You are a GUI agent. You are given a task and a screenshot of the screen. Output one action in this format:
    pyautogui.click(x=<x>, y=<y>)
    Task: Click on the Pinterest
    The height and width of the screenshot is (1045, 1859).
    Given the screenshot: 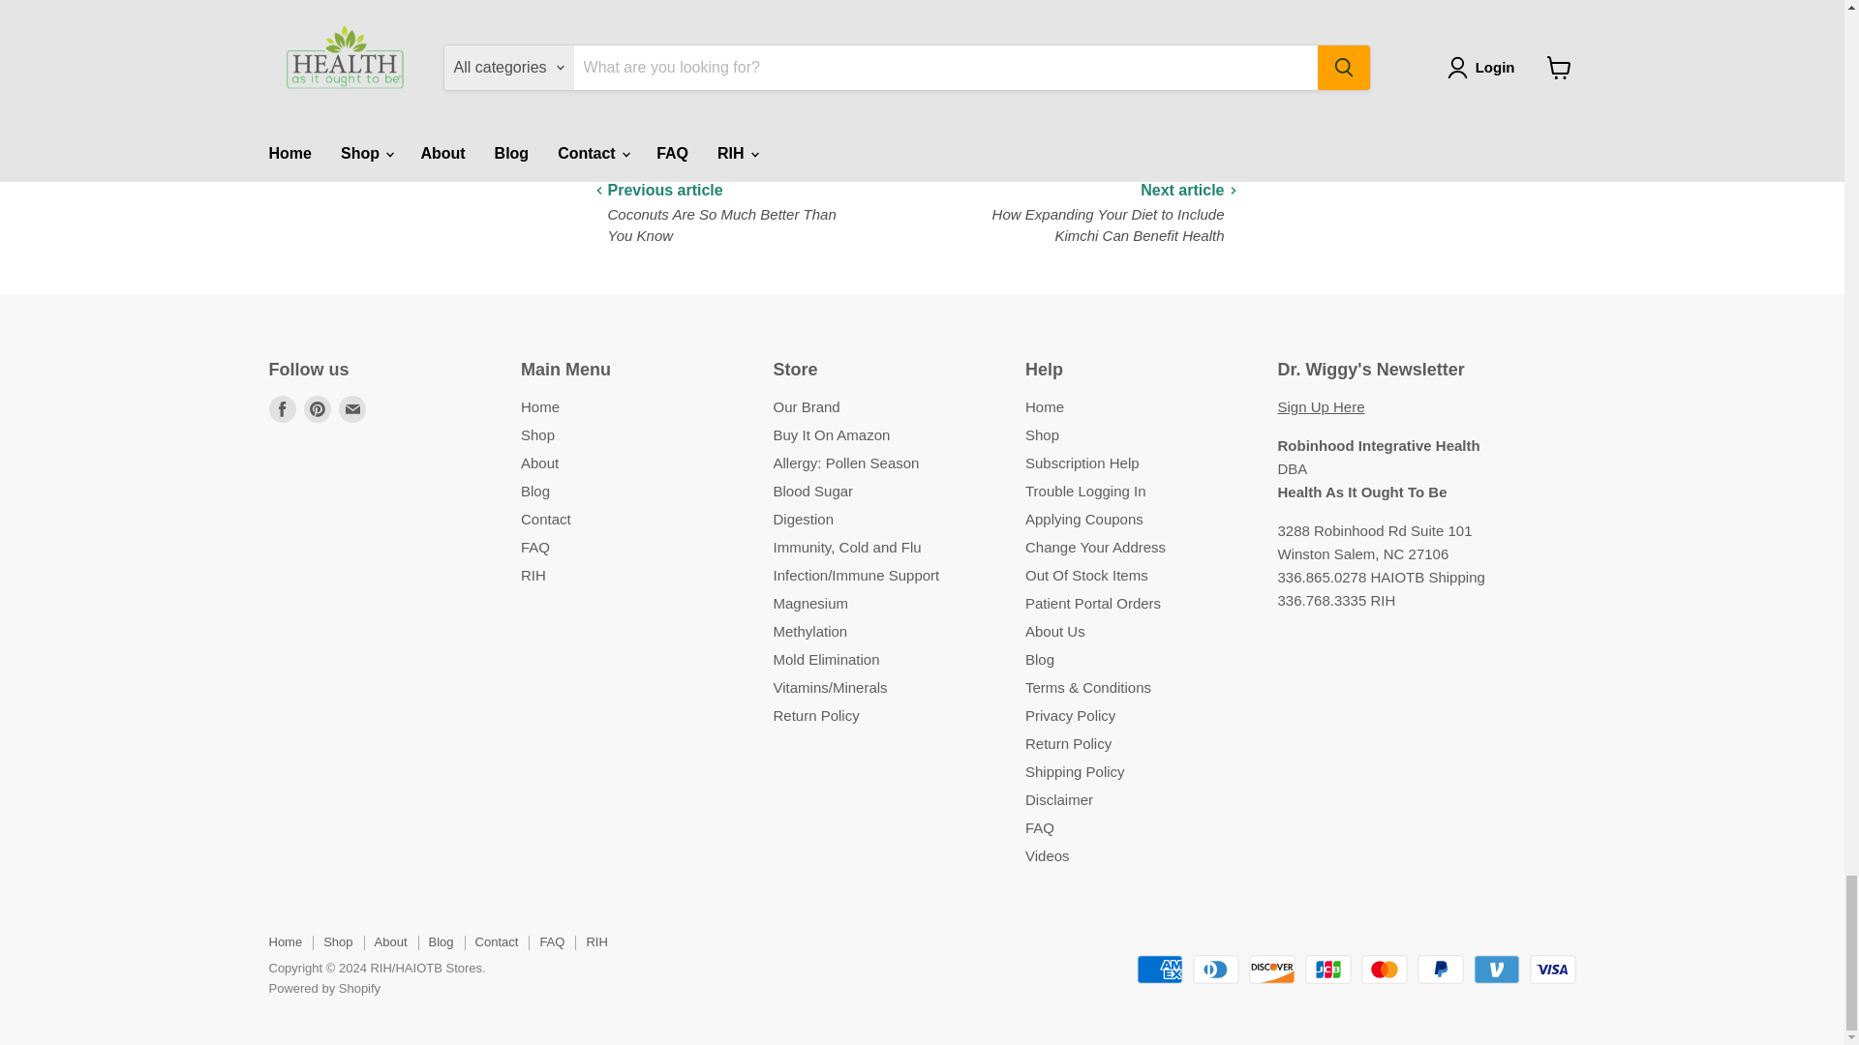 What is the action you would take?
    pyautogui.click(x=318, y=409)
    